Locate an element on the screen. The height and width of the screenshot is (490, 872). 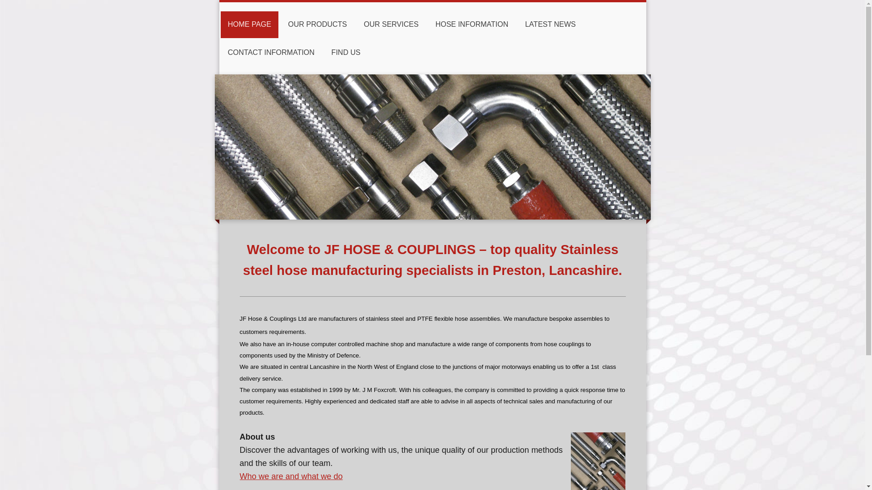
HOME PAGE is located at coordinates (250, 24).